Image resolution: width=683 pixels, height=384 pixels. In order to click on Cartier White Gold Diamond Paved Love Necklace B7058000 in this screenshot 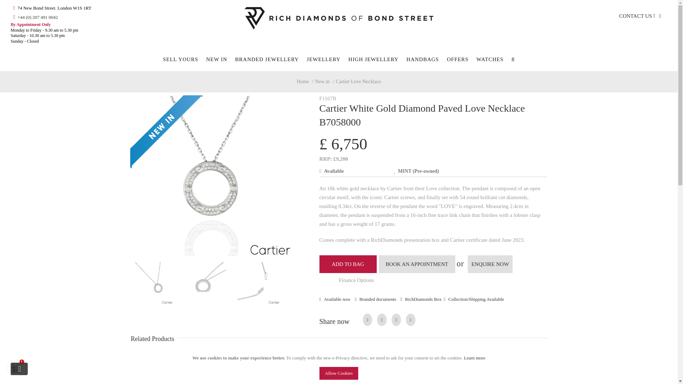, I will do `click(264, 284)`.